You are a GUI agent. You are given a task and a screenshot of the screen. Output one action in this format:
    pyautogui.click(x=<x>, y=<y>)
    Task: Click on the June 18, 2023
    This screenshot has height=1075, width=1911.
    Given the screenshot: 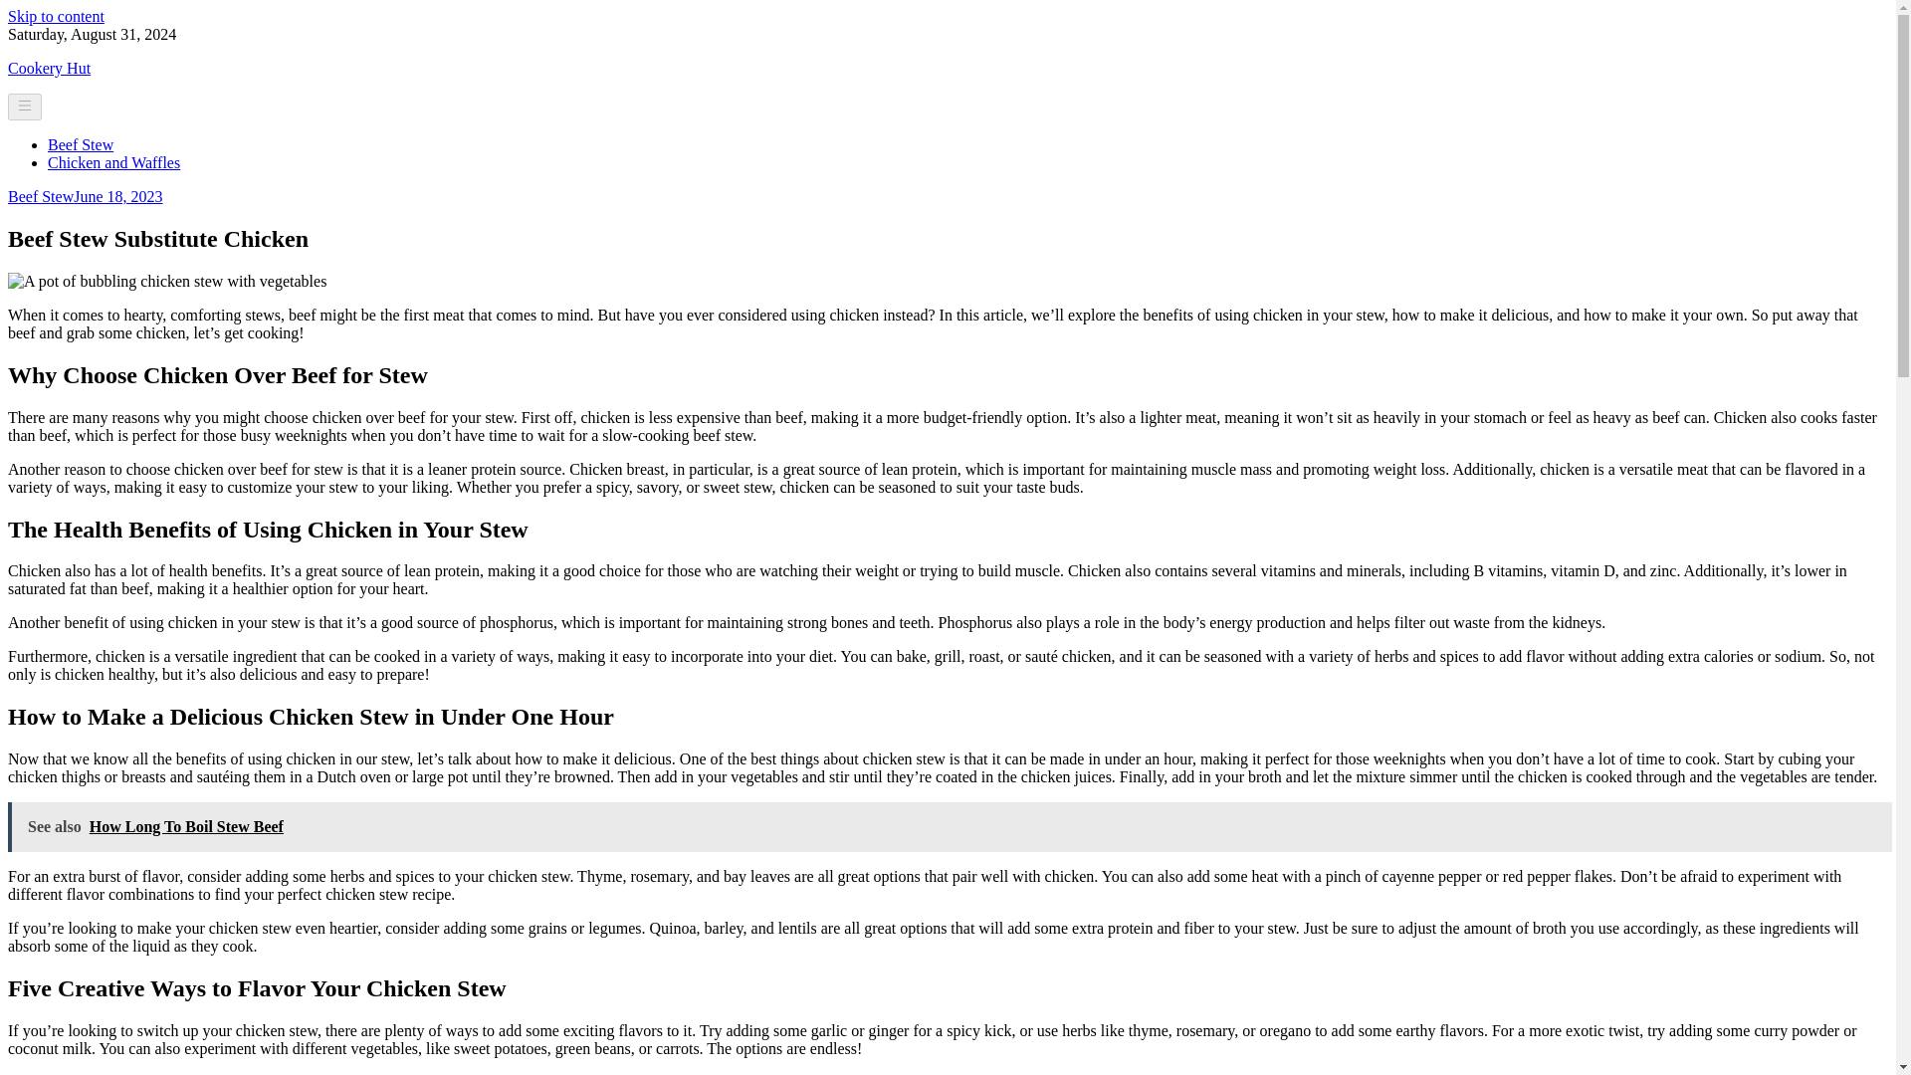 What is the action you would take?
    pyautogui.click(x=117, y=197)
    